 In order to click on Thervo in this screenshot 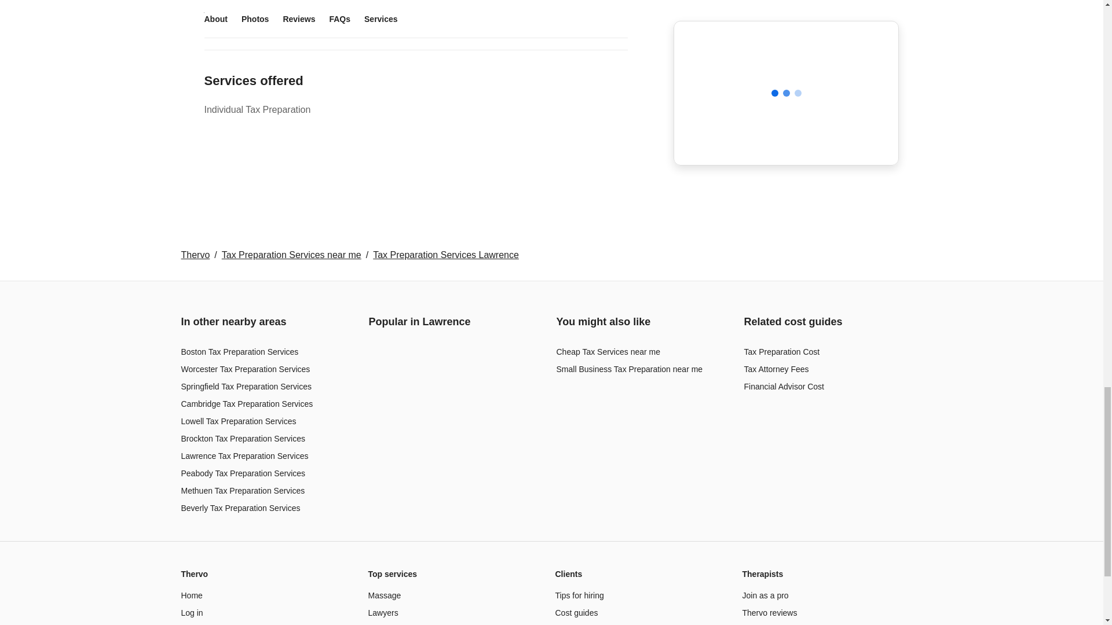, I will do `click(195, 255)`.